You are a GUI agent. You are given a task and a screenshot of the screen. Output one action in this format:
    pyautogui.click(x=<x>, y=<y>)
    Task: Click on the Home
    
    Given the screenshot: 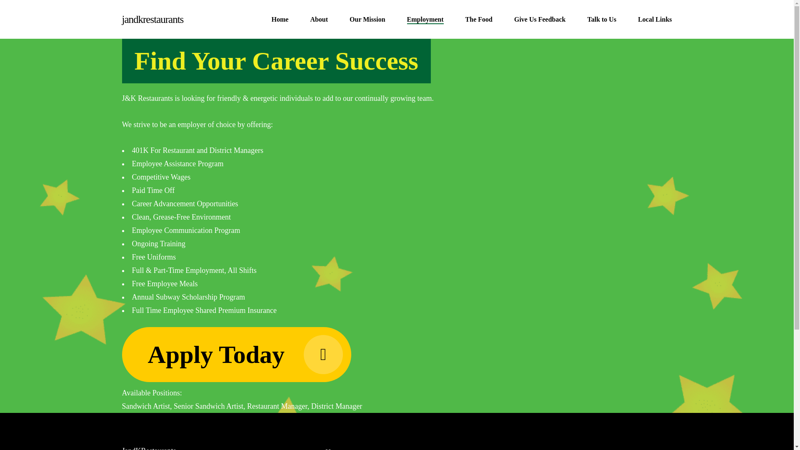 What is the action you would take?
    pyautogui.click(x=335, y=449)
    